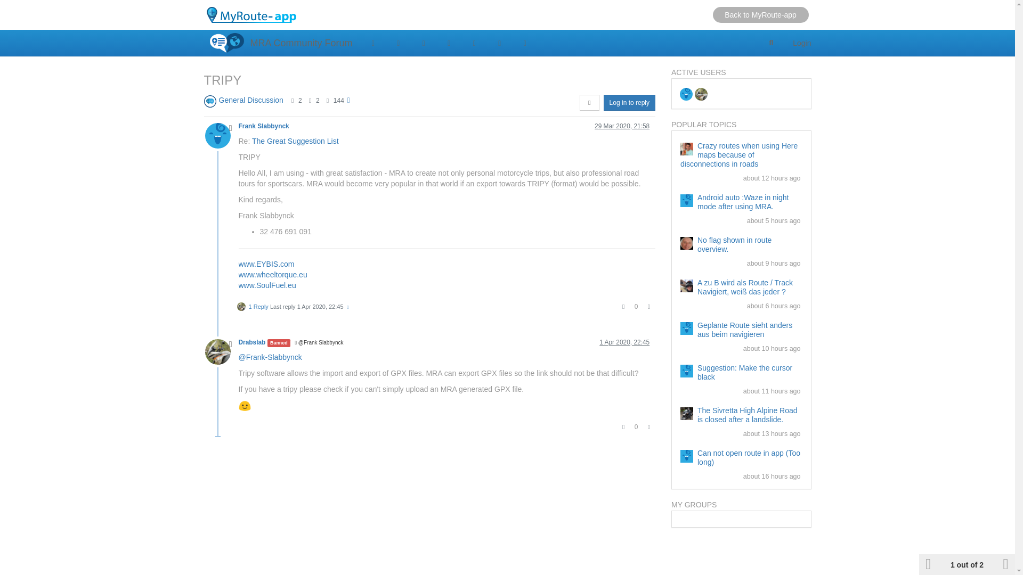 The image size is (1023, 575). I want to click on Search, so click(772, 43).